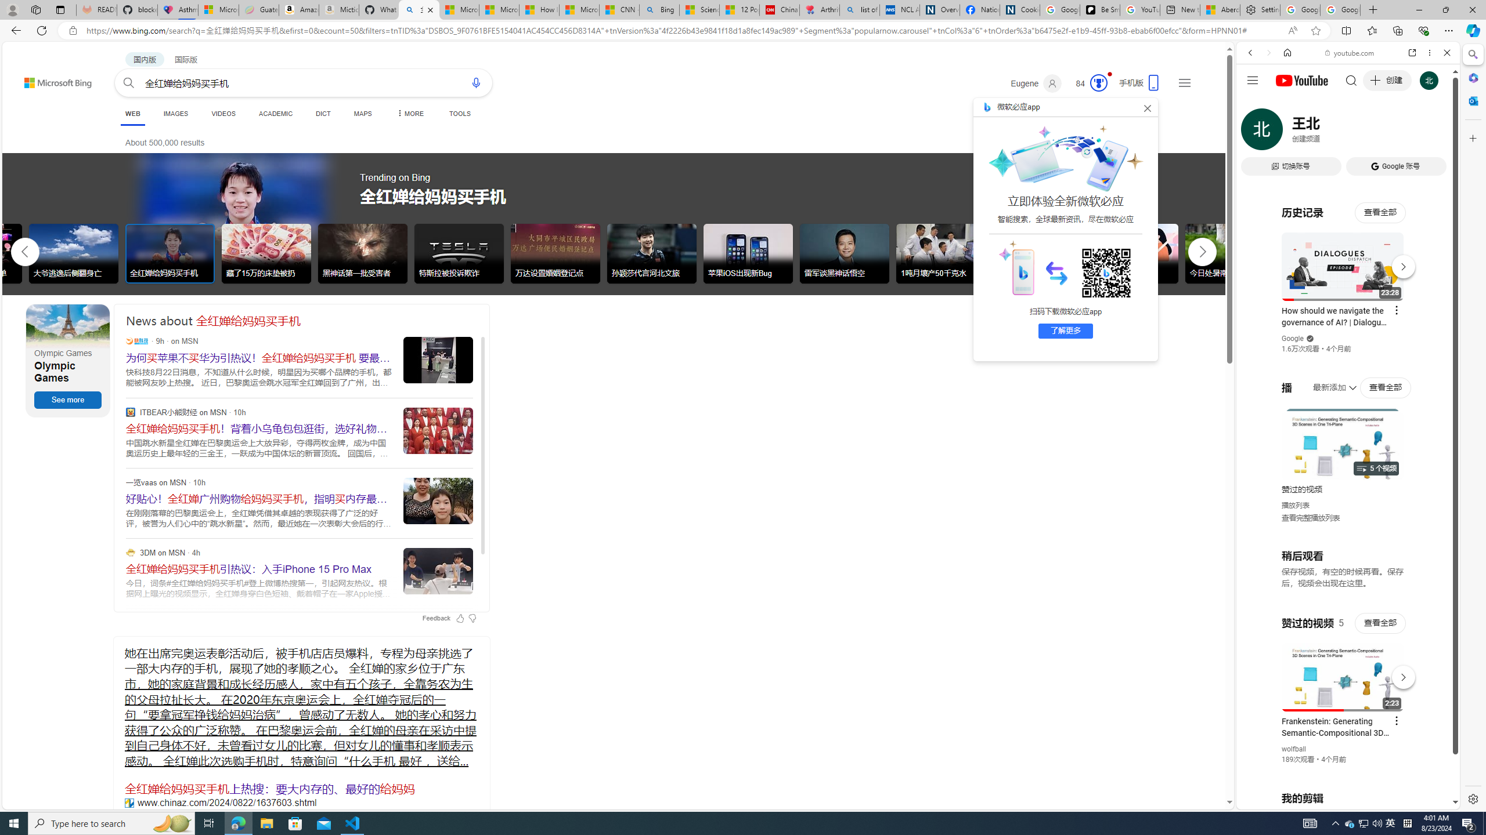 The image size is (1486, 835). Describe the element at coordinates (700, 10) in the screenshot. I see `Science - MSN` at that location.